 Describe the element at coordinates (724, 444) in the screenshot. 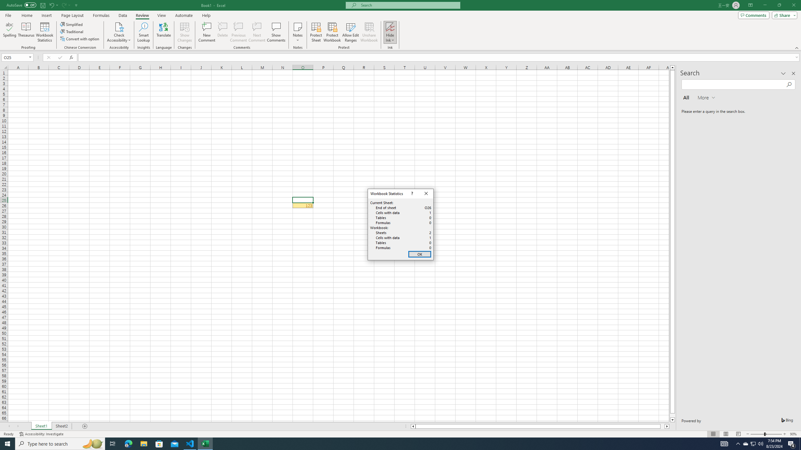

I see `AutomationID: 4105` at that location.